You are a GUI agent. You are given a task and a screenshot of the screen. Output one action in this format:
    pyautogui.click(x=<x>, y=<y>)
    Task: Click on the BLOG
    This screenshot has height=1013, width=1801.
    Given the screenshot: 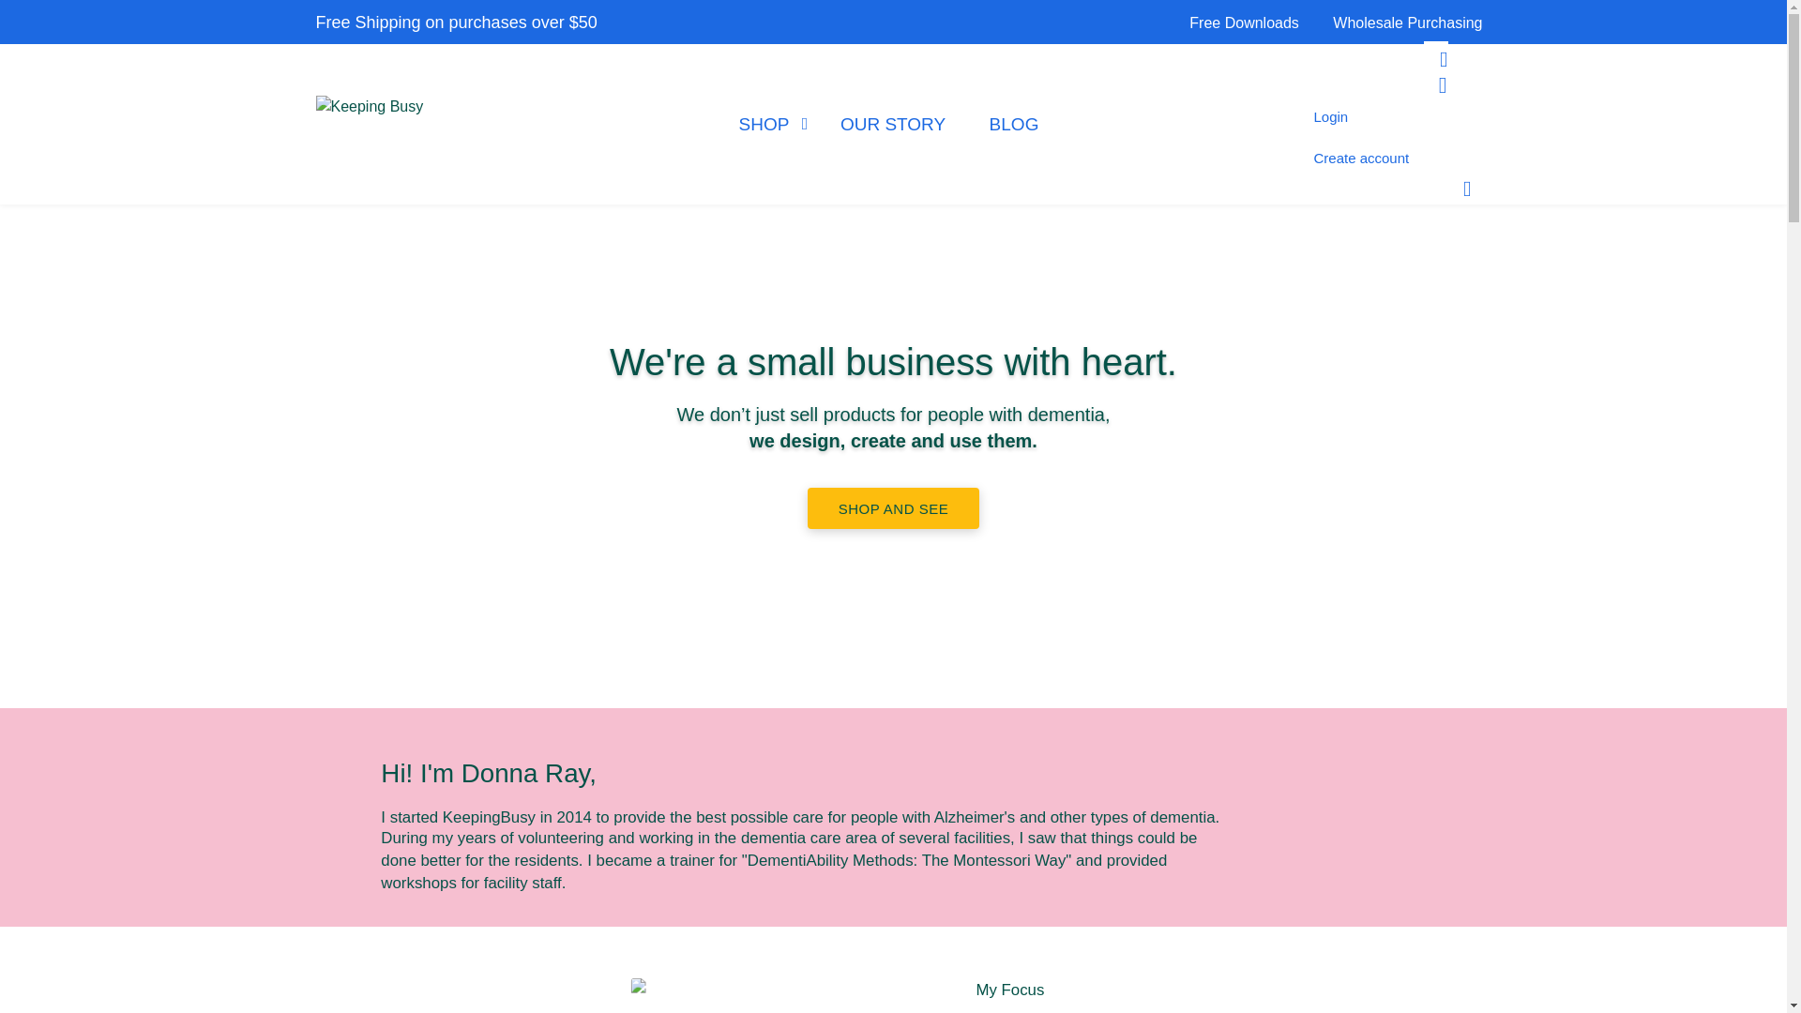 What is the action you would take?
    pyautogui.click(x=1013, y=124)
    